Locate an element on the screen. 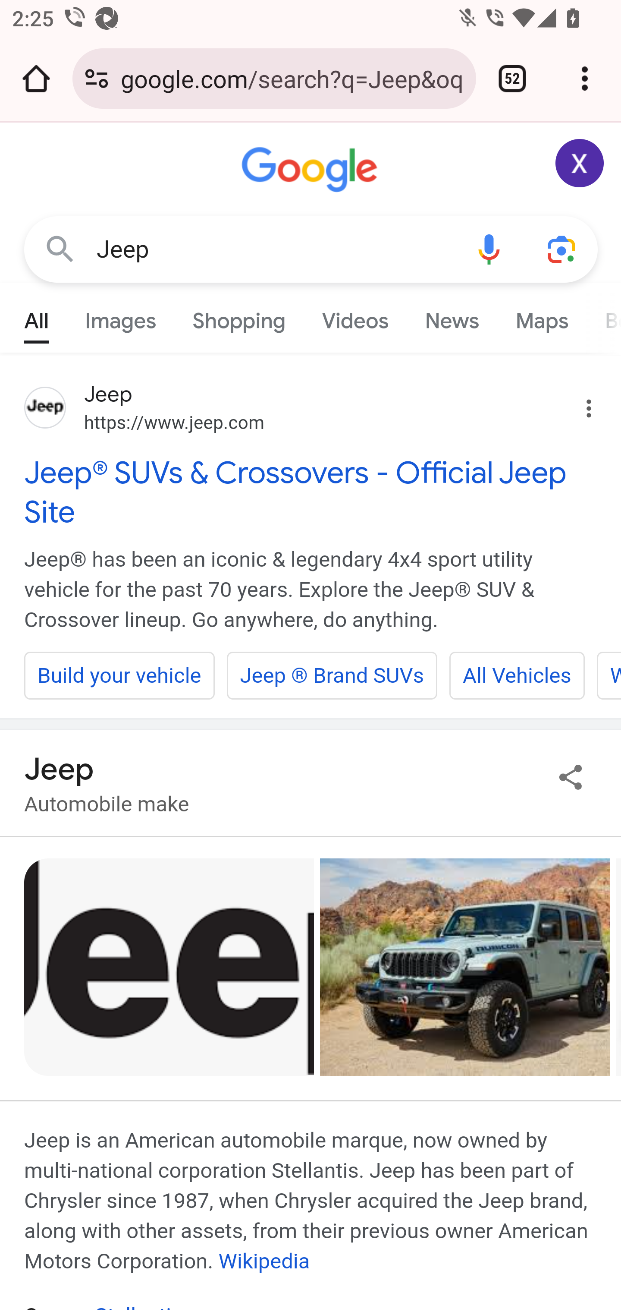 The width and height of the screenshot is (621, 1312). News is located at coordinates (452, 317).